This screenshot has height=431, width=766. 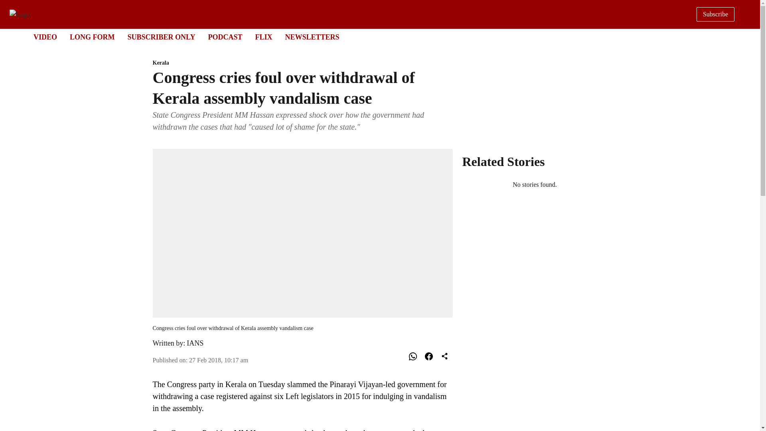 I want to click on 2018-02-27 10:17, so click(x=219, y=360).